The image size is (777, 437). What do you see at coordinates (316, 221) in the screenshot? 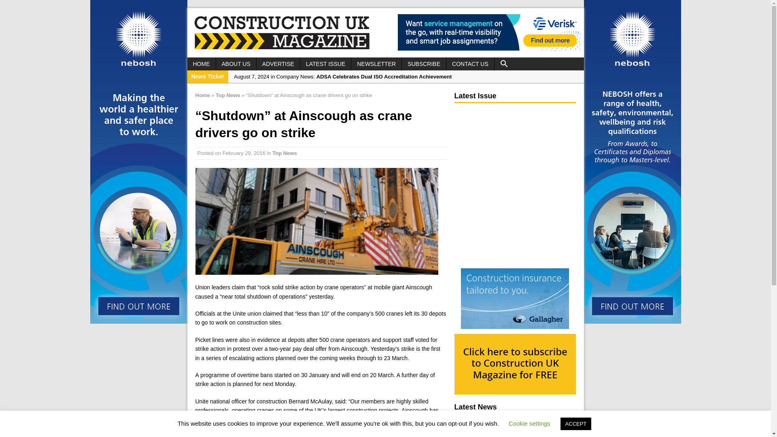
I see `Ainscough Crane` at bounding box center [316, 221].